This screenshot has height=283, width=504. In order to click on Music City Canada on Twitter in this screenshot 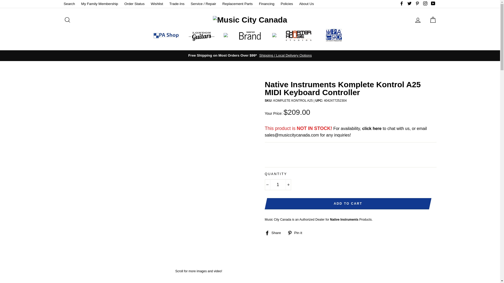, I will do `click(409, 4)`.